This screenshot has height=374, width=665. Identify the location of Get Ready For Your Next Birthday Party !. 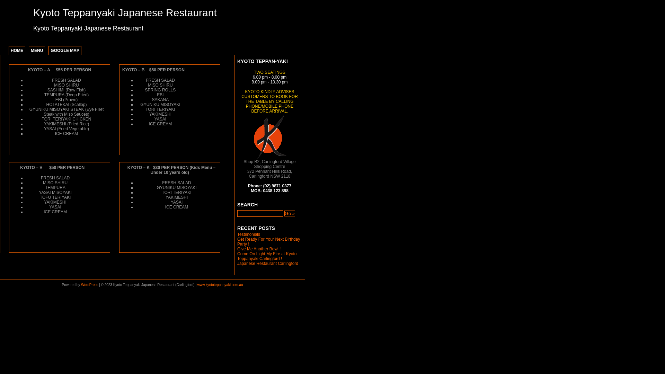
(269, 242).